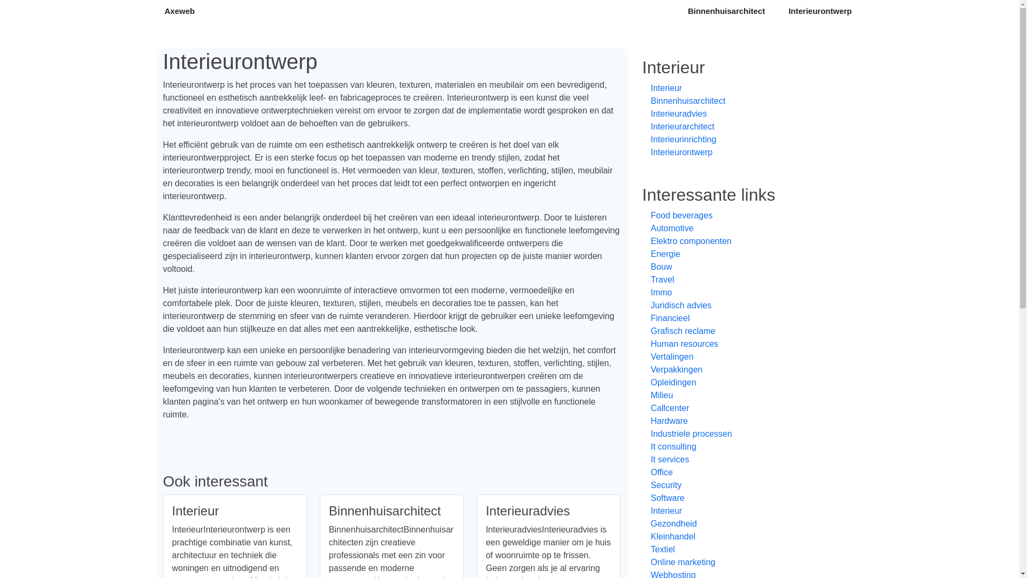  What do you see at coordinates (745, 447) in the screenshot?
I see `It consulting` at bounding box center [745, 447].